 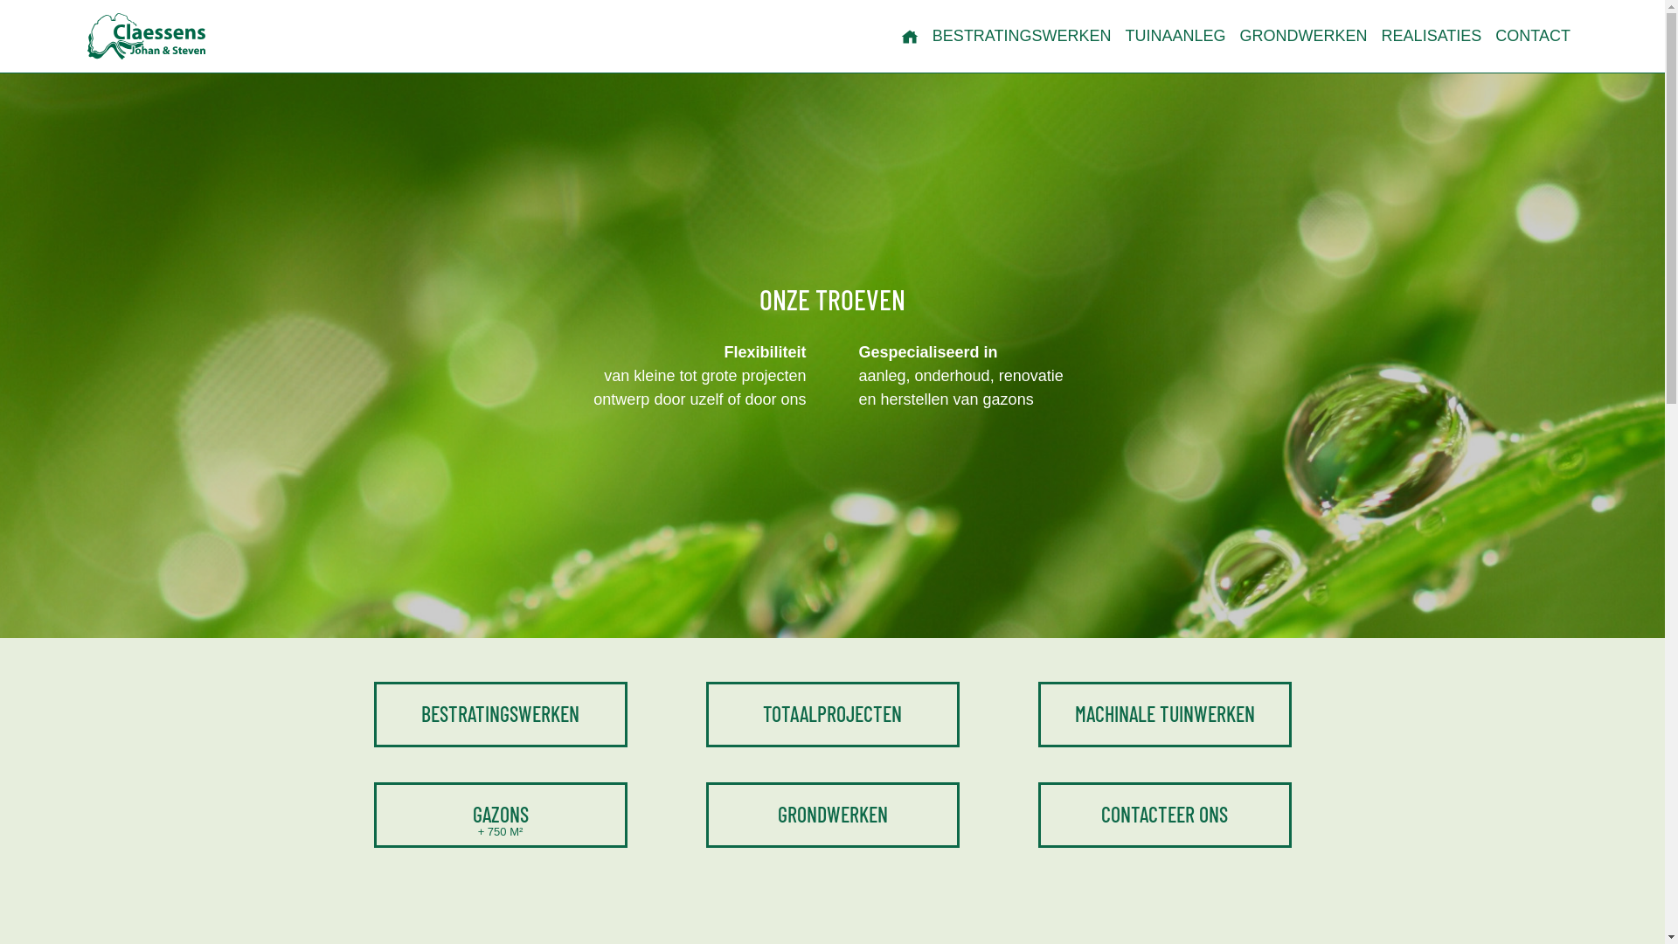 What do you see at coordinates (501, 715) in the screenshot?
I see `BESTRATINGSWERKEN` at bounding box center [501, 715].